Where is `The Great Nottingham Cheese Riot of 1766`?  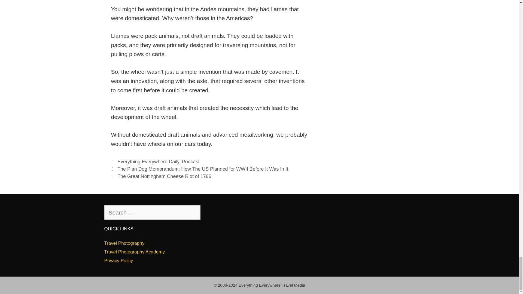
The Great Nottingham Cheese Riot of 1766 is located at coordinates (164, 176).